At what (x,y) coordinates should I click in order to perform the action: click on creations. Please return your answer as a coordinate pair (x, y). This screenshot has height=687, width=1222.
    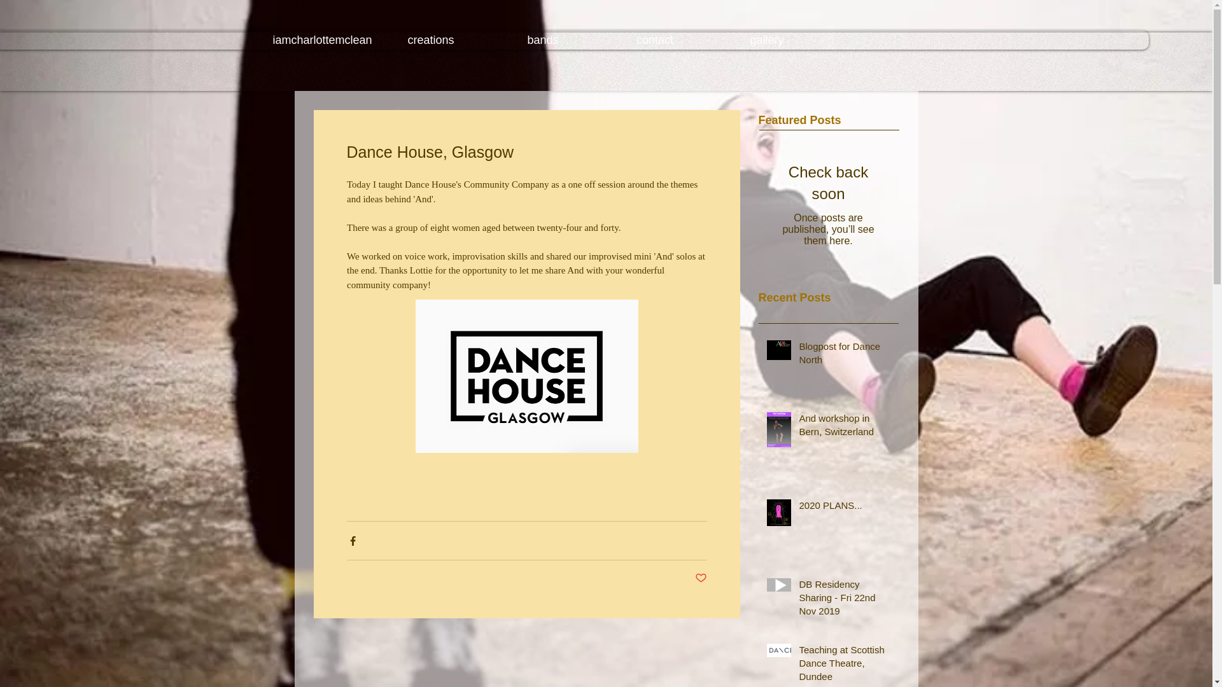
    Looking at the image, I should click on (430, 39).